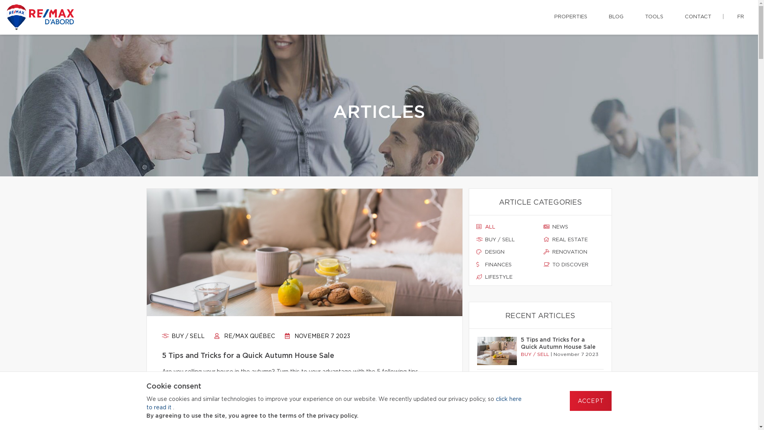  Describe the element at coordinates (506, 227) in the screenshot. I see `ALL` at that location.